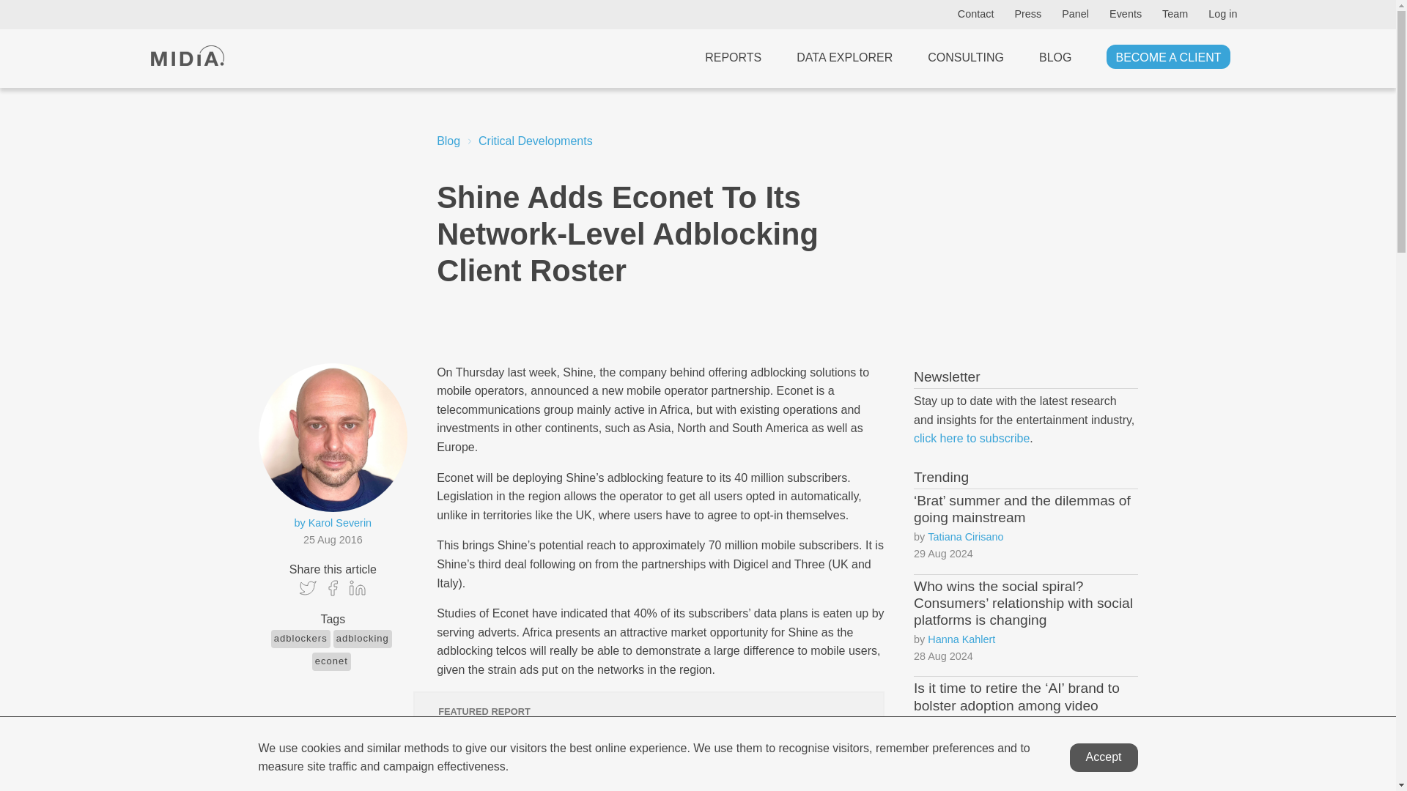 Image resolution: width=1407 pixels, height=791 pixels. Describe the element at coordinates (964, 538) in the screenshot. I see `Tatiana Cirisano` at that location.